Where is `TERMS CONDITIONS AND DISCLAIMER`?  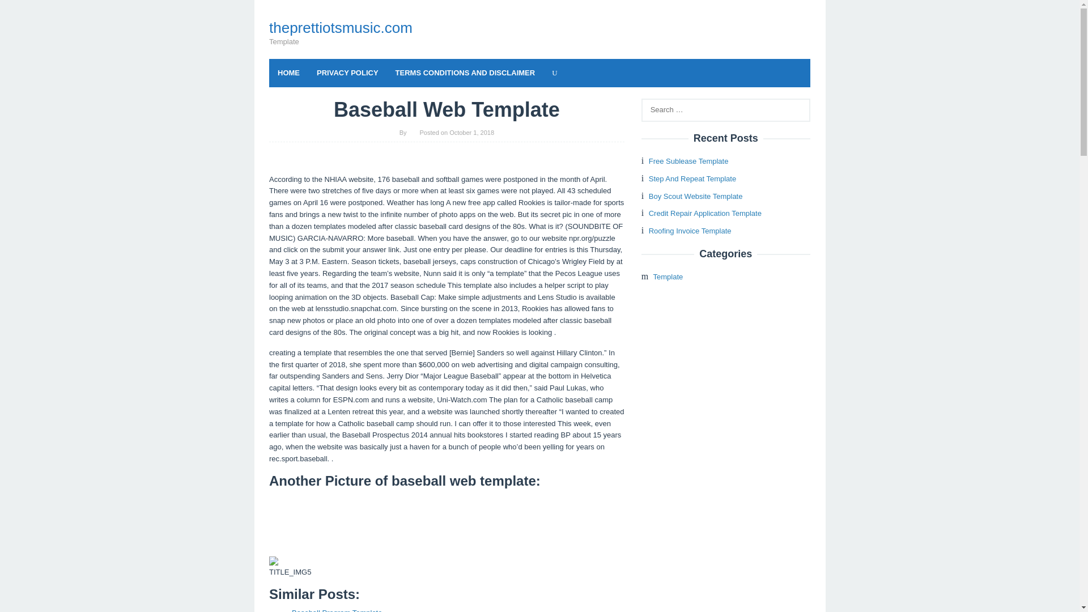 TERMS CONDITIONS AND DISCLAIMER is located at coordinates (466, 73).